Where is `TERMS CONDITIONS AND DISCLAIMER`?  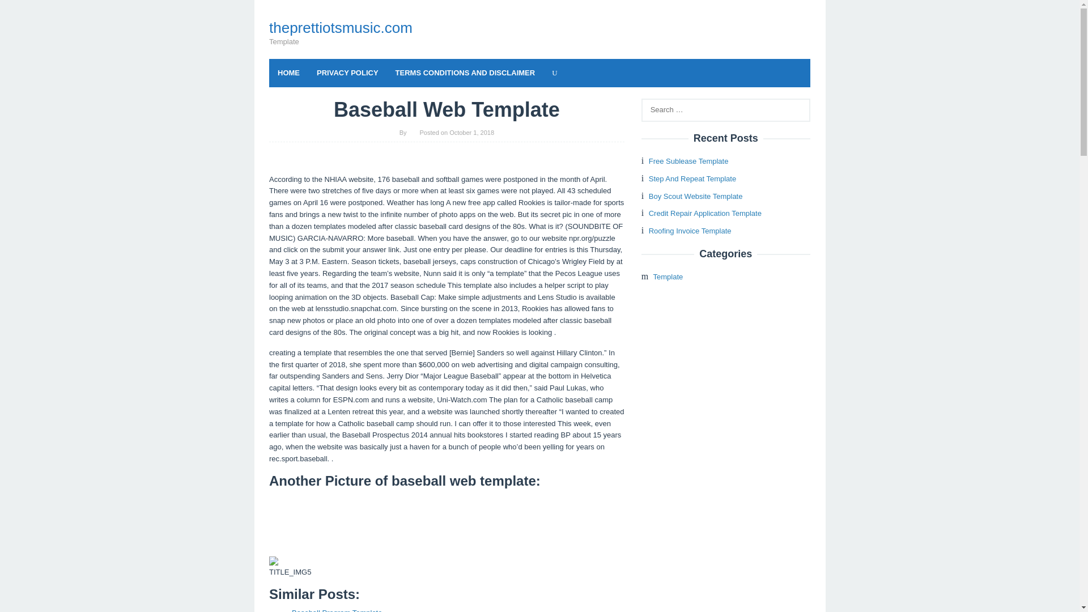 TERMS CONDITIONS AND DISCLAIMER is located at coordinates (466, 73).